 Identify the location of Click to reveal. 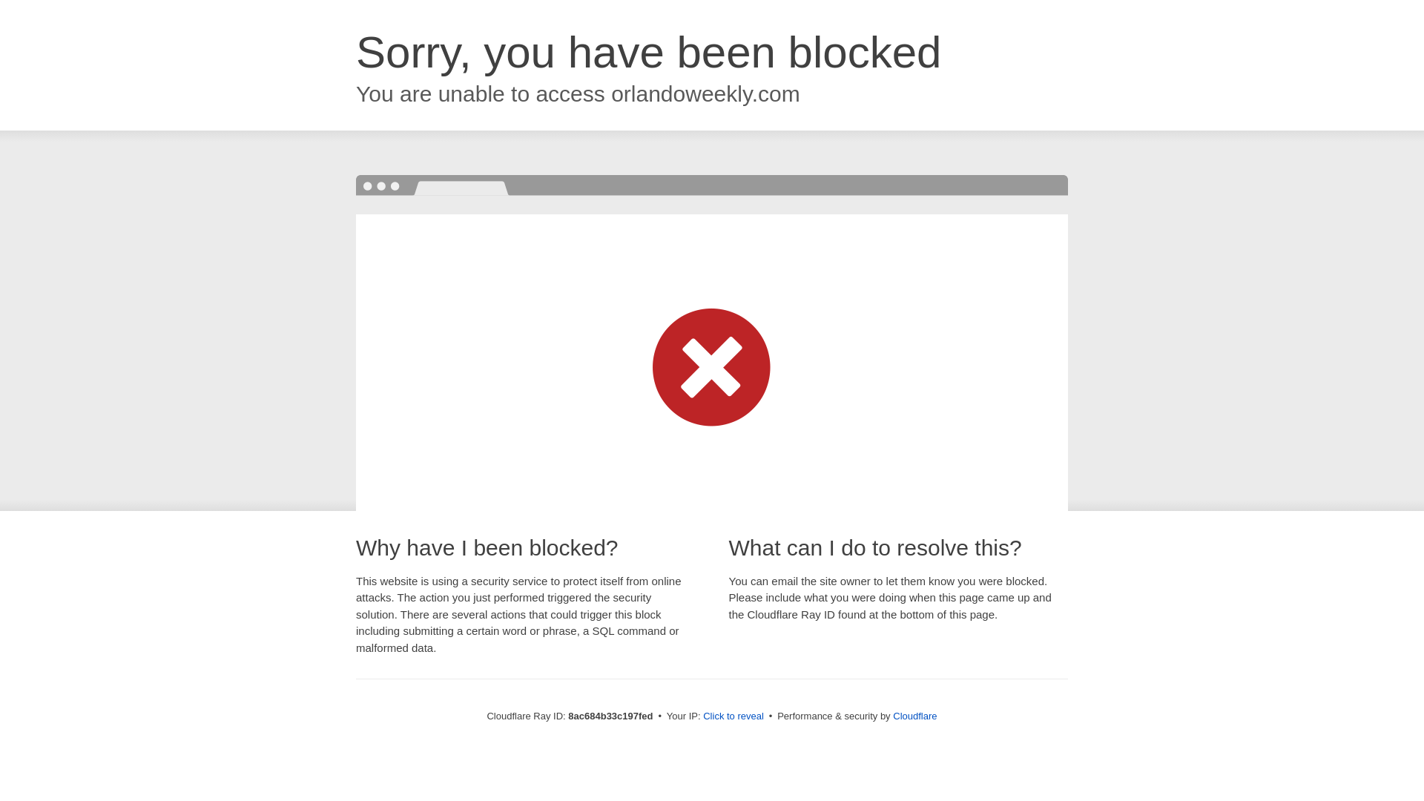
(733, 716).